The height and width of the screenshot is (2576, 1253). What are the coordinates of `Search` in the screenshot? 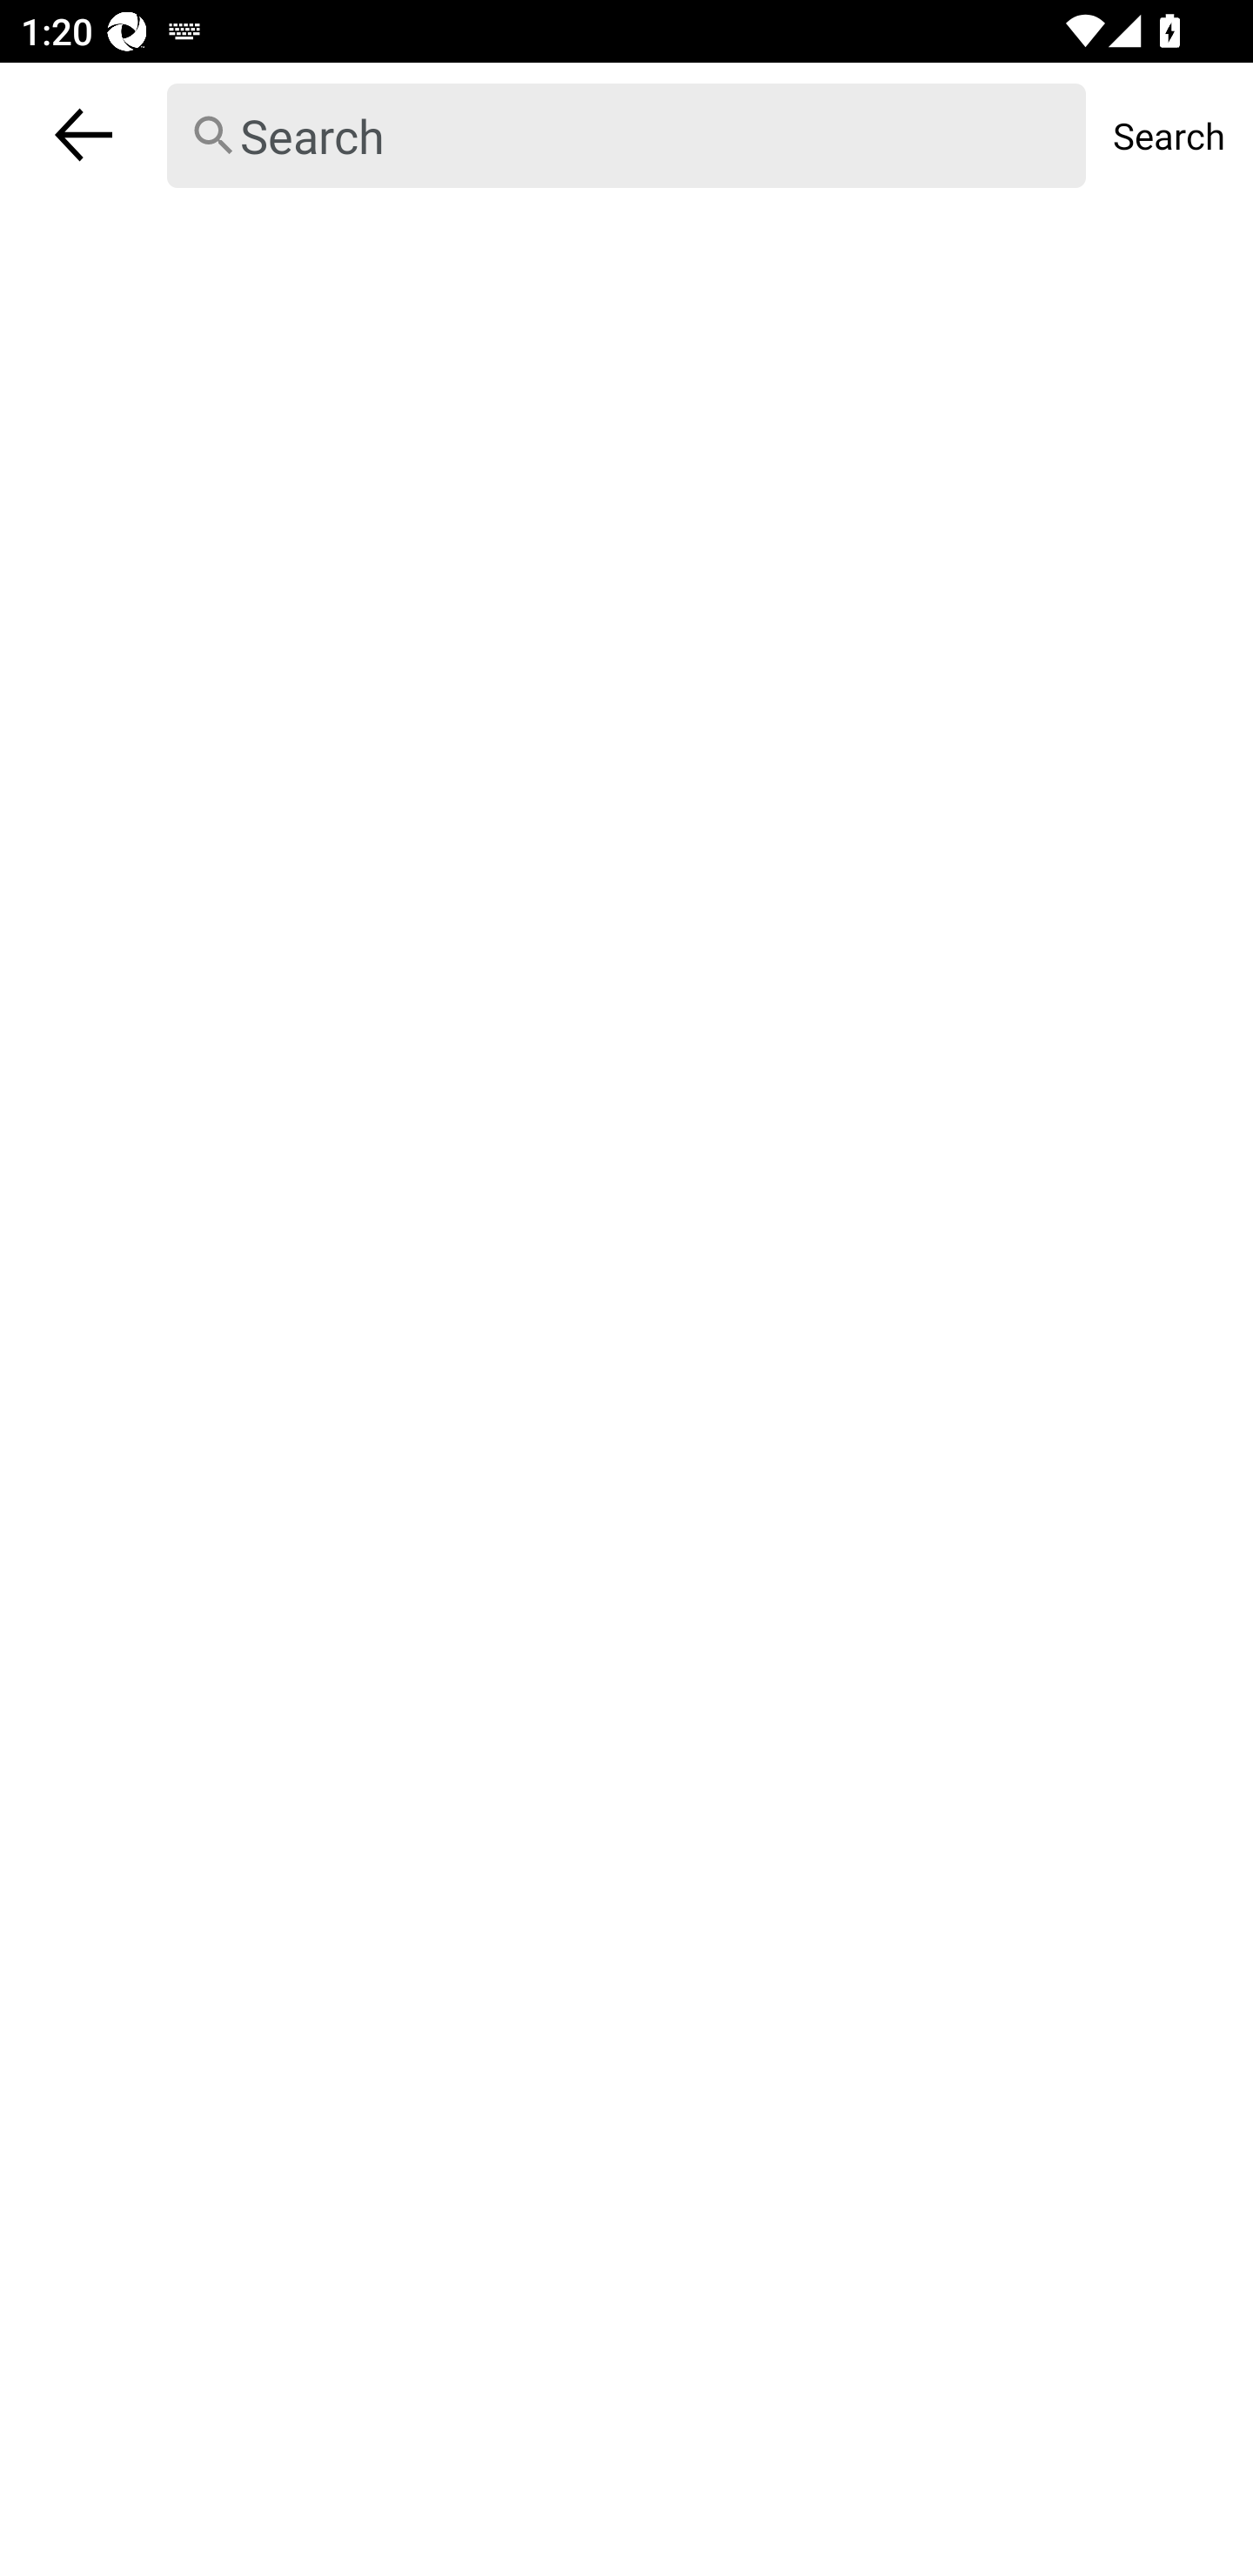 It's located at (1169, 135).